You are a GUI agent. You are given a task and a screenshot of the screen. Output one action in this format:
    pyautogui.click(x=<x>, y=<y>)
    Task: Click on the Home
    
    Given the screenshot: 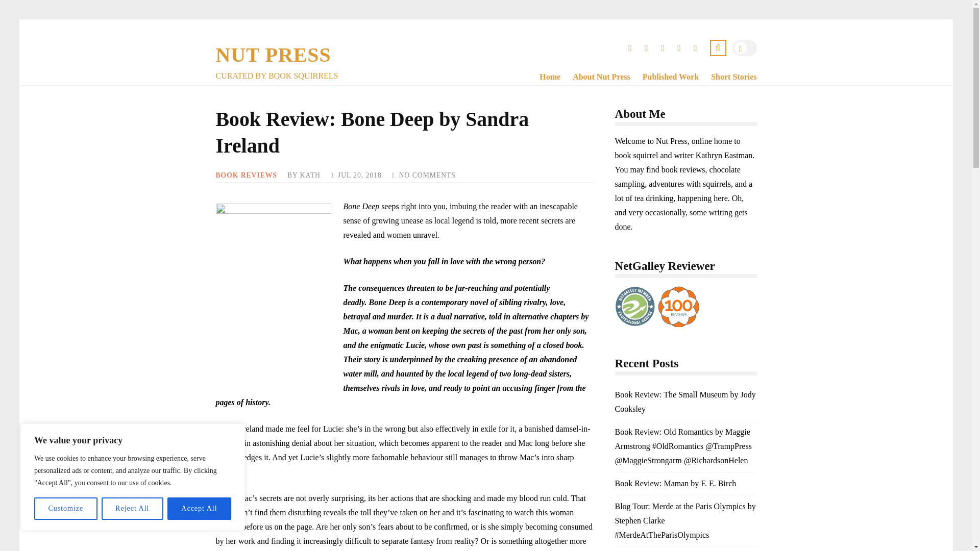 What is the action you would take?
    pyautogui.click(x=544, y=77)
    